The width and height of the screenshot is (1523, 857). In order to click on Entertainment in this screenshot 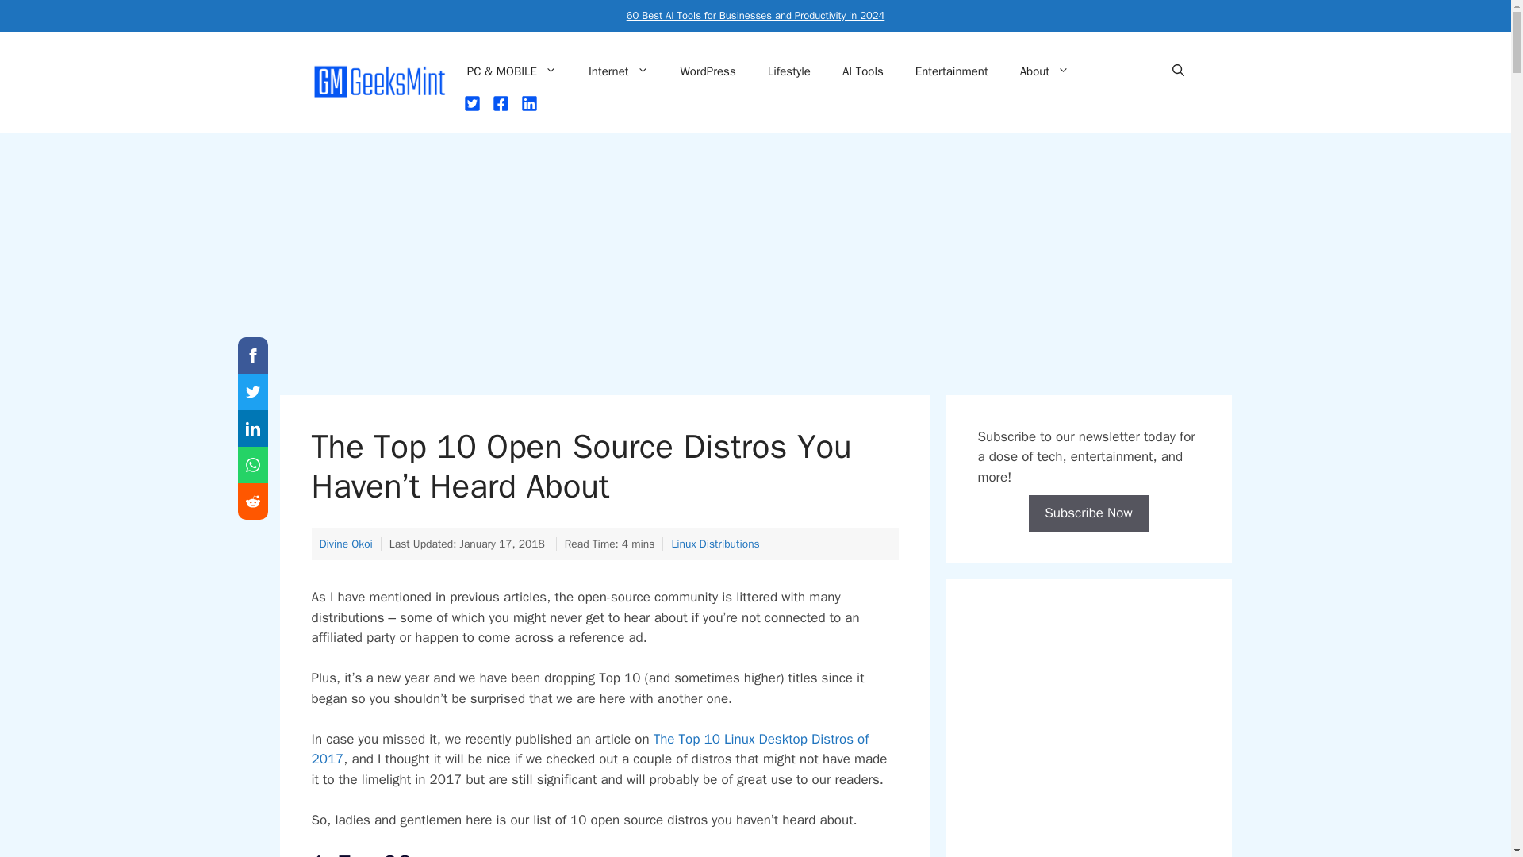, I will do `click(952, 71)`.